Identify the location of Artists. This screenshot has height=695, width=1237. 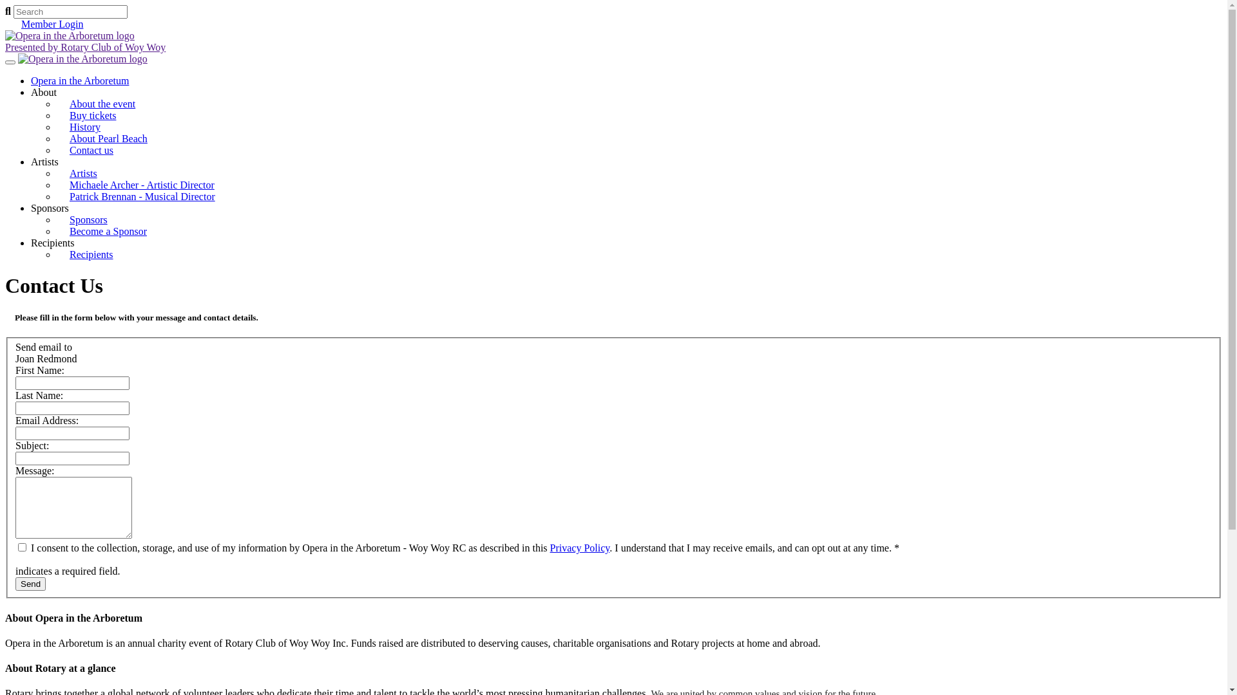
(84, 174).